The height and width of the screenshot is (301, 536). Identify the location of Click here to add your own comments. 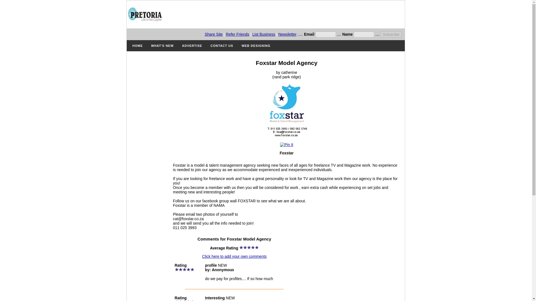
(234, 256).